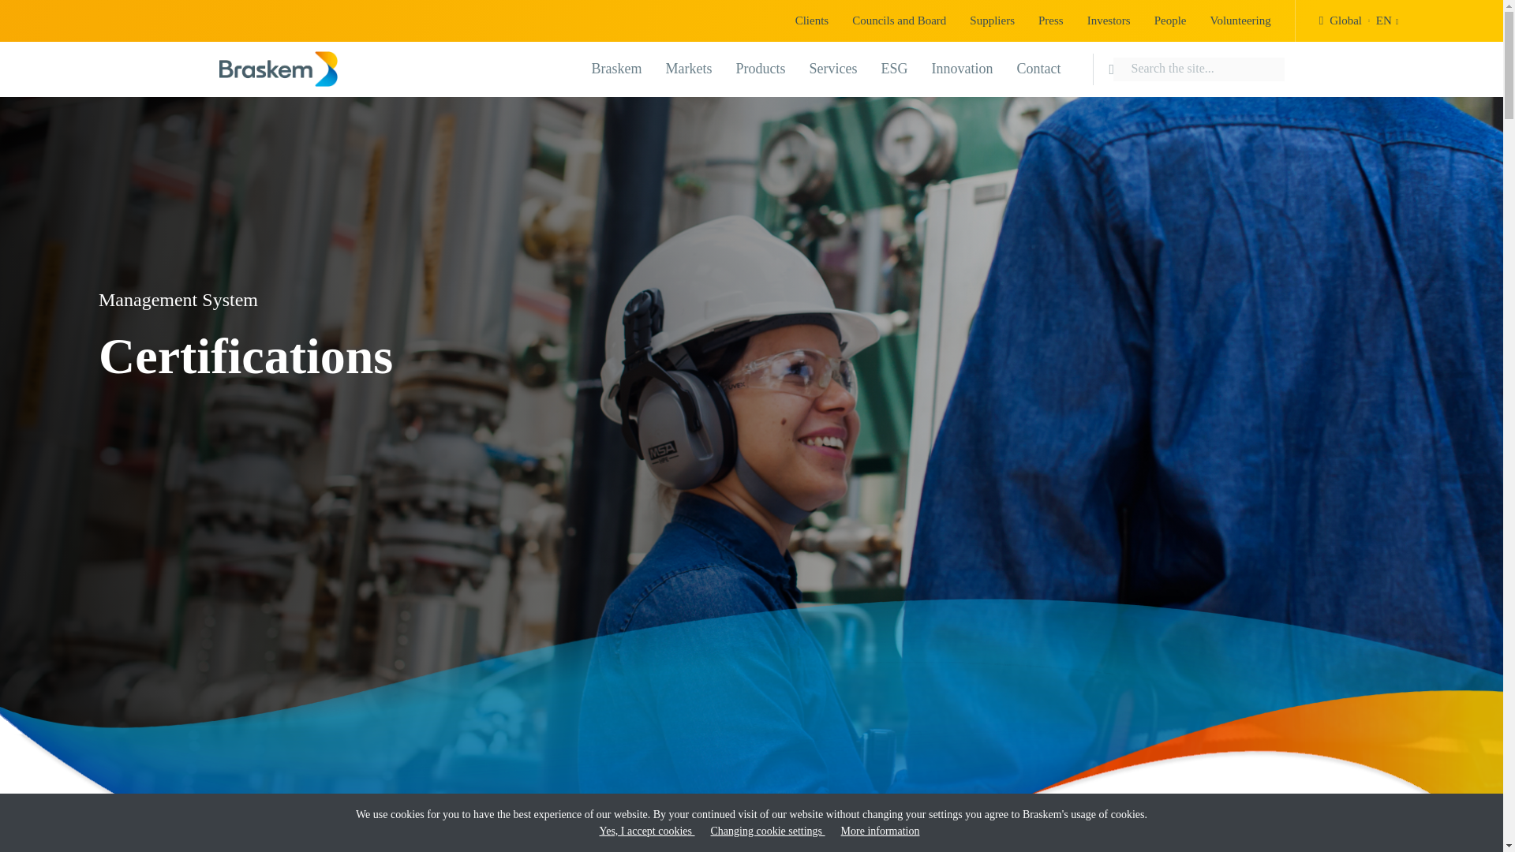  Describe the element at coordinates (1051, 21) in the screenshot. I see `Volunteering` at that location.